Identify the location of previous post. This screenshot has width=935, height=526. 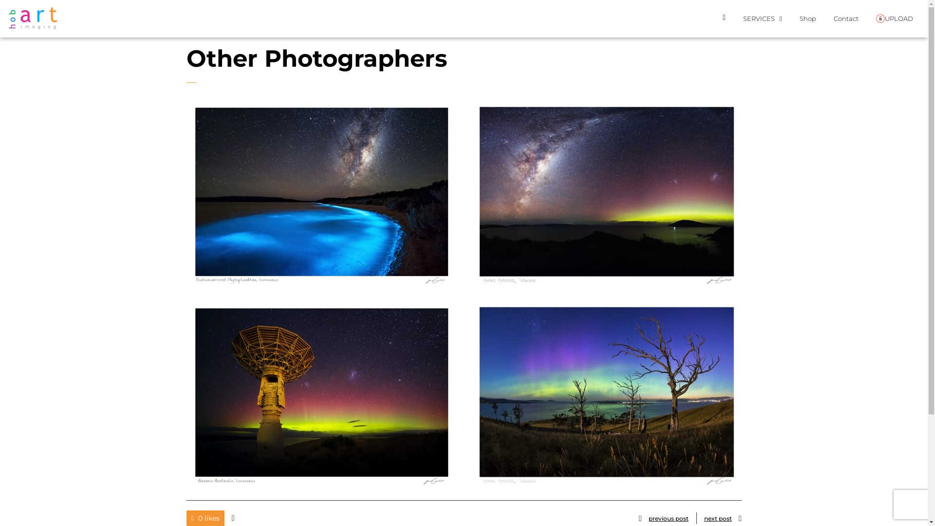
(661, 518).